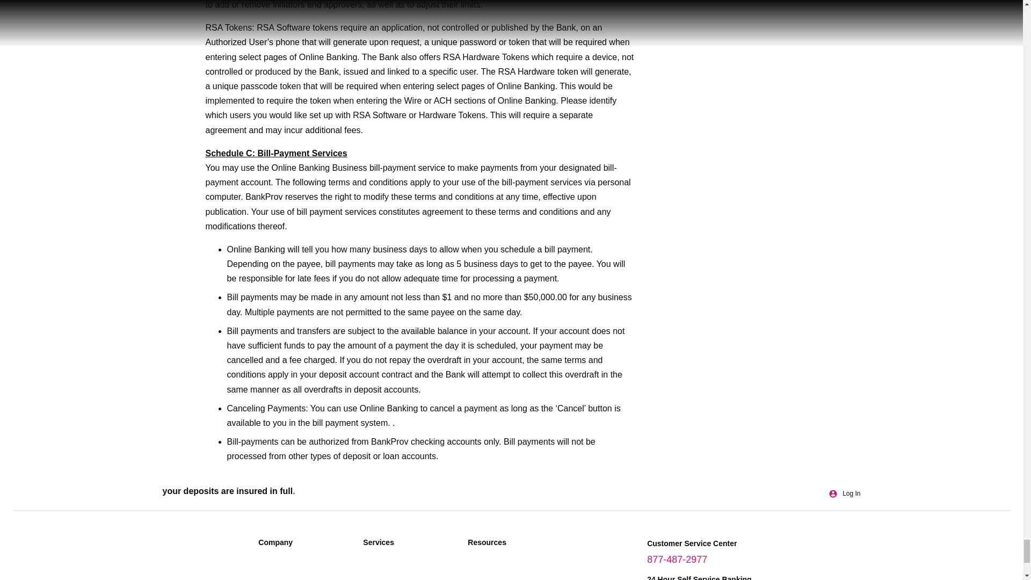 This screenshot has width=1031, height=580. What do you see at coordinates (844, 494) in the screenshot?
I see `Log In` at bounding box center [844, 494].